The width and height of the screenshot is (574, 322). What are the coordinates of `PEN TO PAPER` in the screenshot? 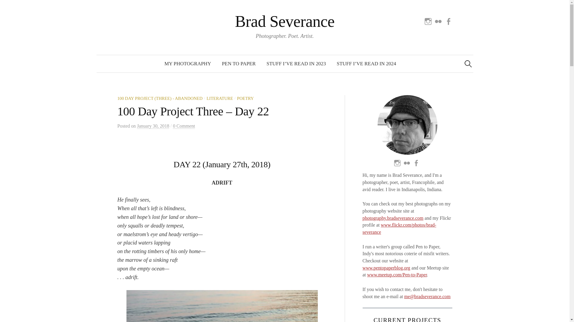 It's located at (239, 64).